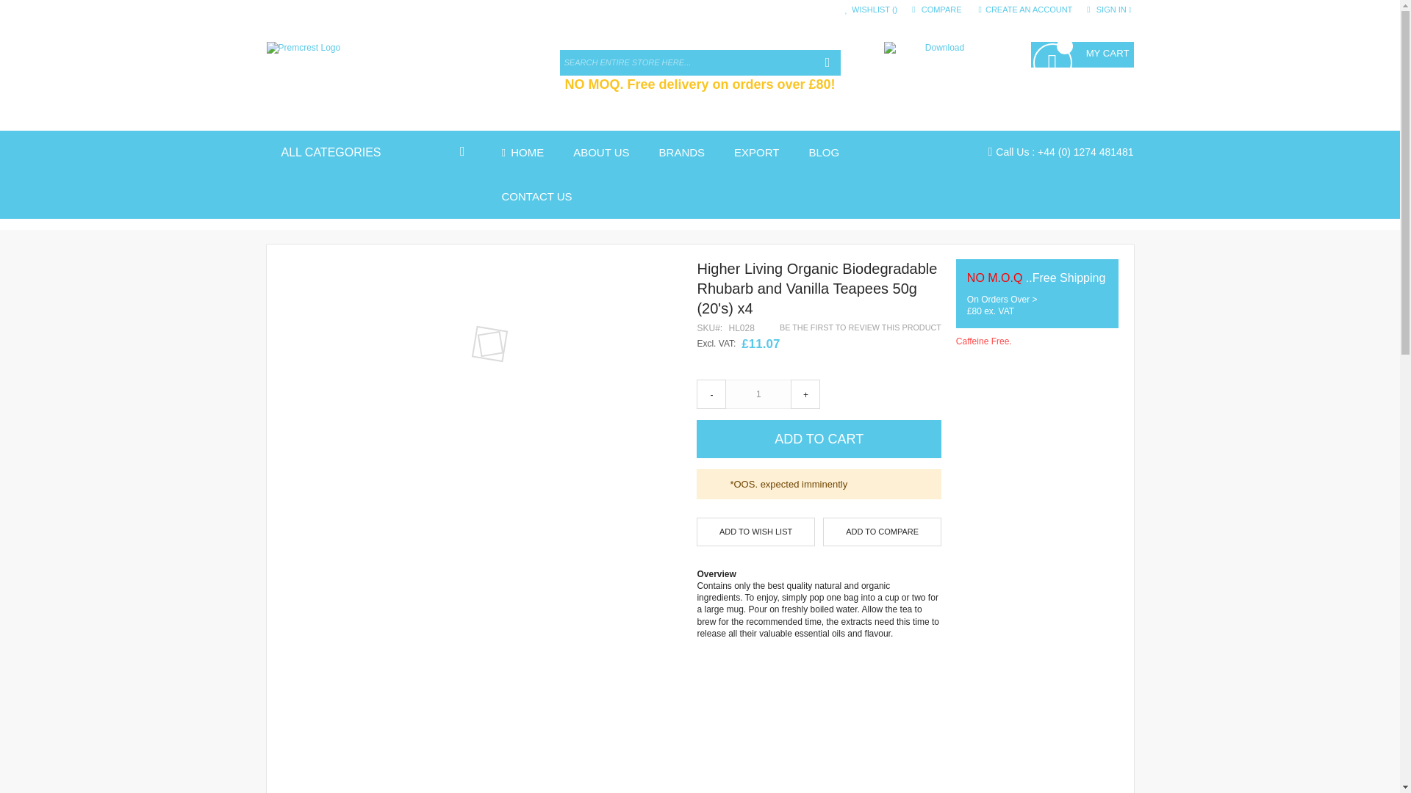 This screenshot has height=793, width=1411. Describe the element at coordinates (1026, 10) in the screenshot. I see `CREATE AN ACCOUNT` at that location.